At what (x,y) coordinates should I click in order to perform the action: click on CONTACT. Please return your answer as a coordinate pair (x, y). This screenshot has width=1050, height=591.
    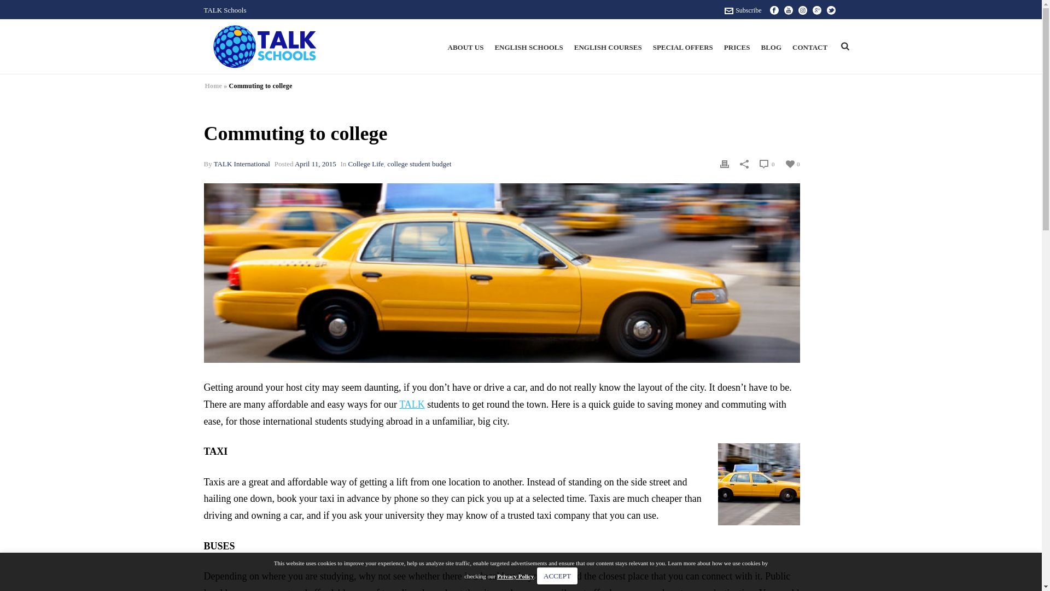
    Looking at the image, I should click on (809, 46).